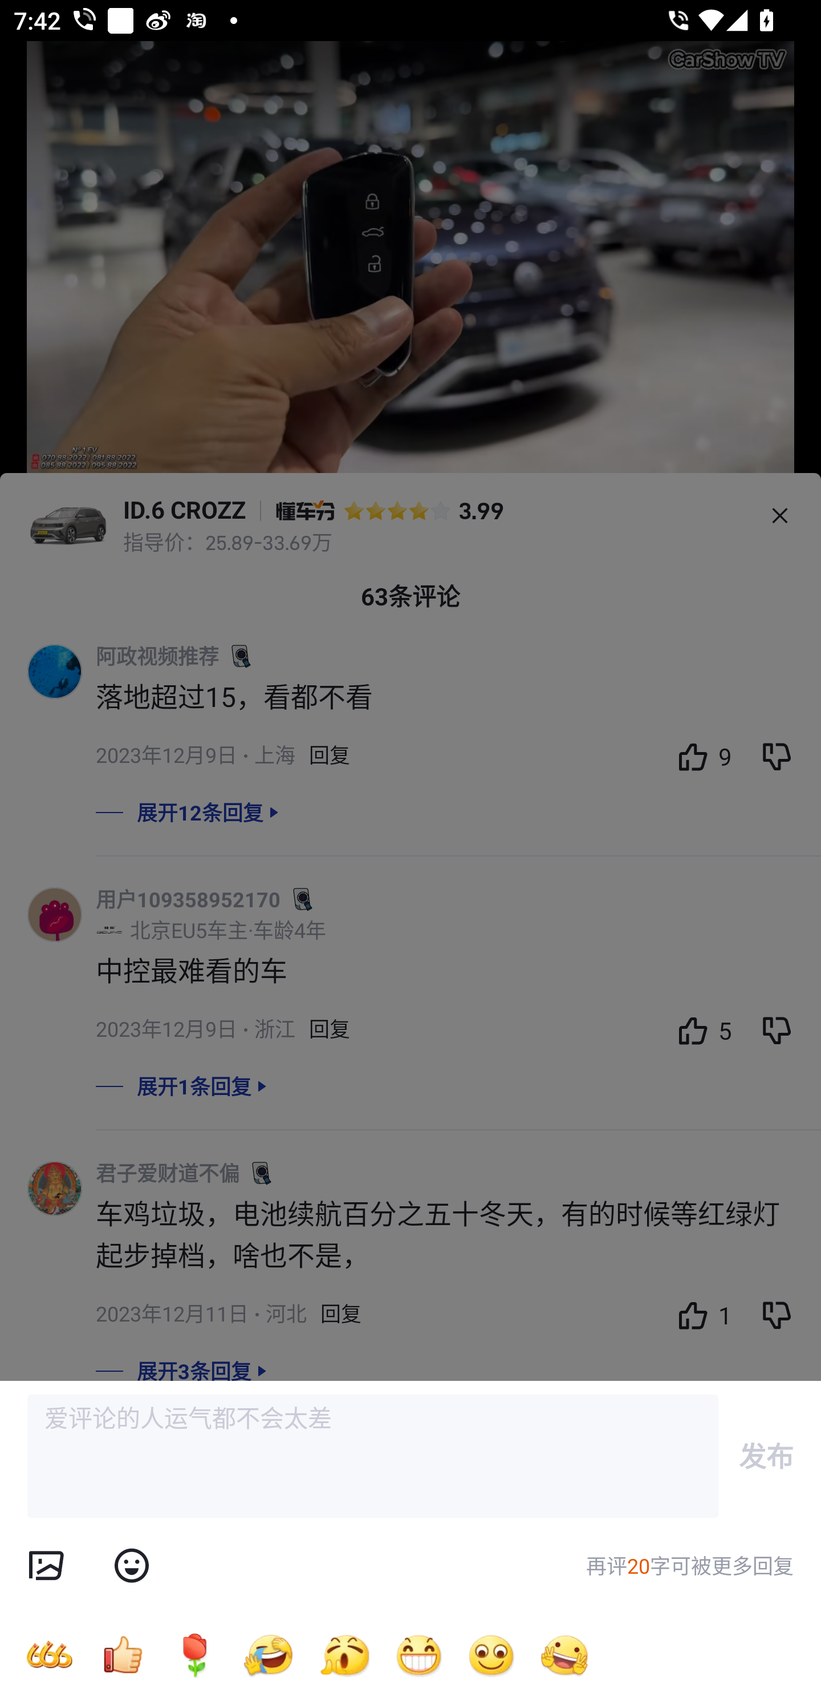  Describe the element at coordinates (131, 1566) in the screenshot. I see `` at that location.